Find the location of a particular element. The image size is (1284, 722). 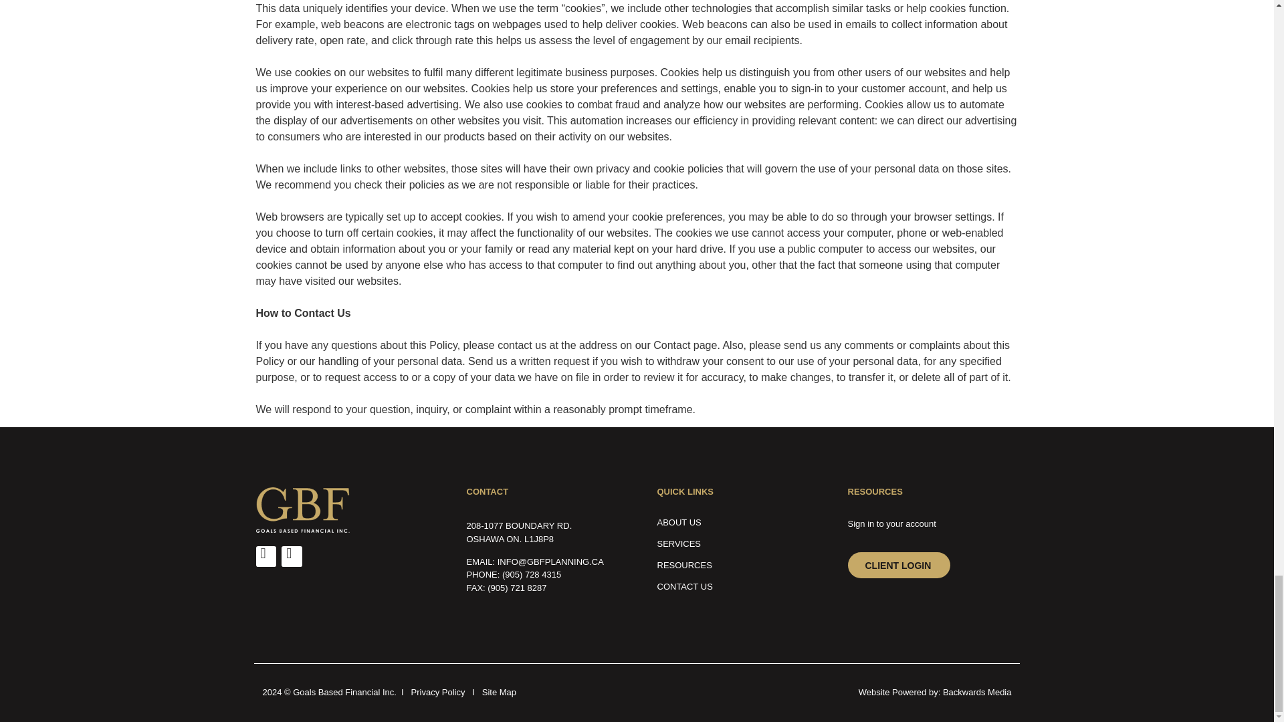

ABOUT US is located at coordinates (732, 523).